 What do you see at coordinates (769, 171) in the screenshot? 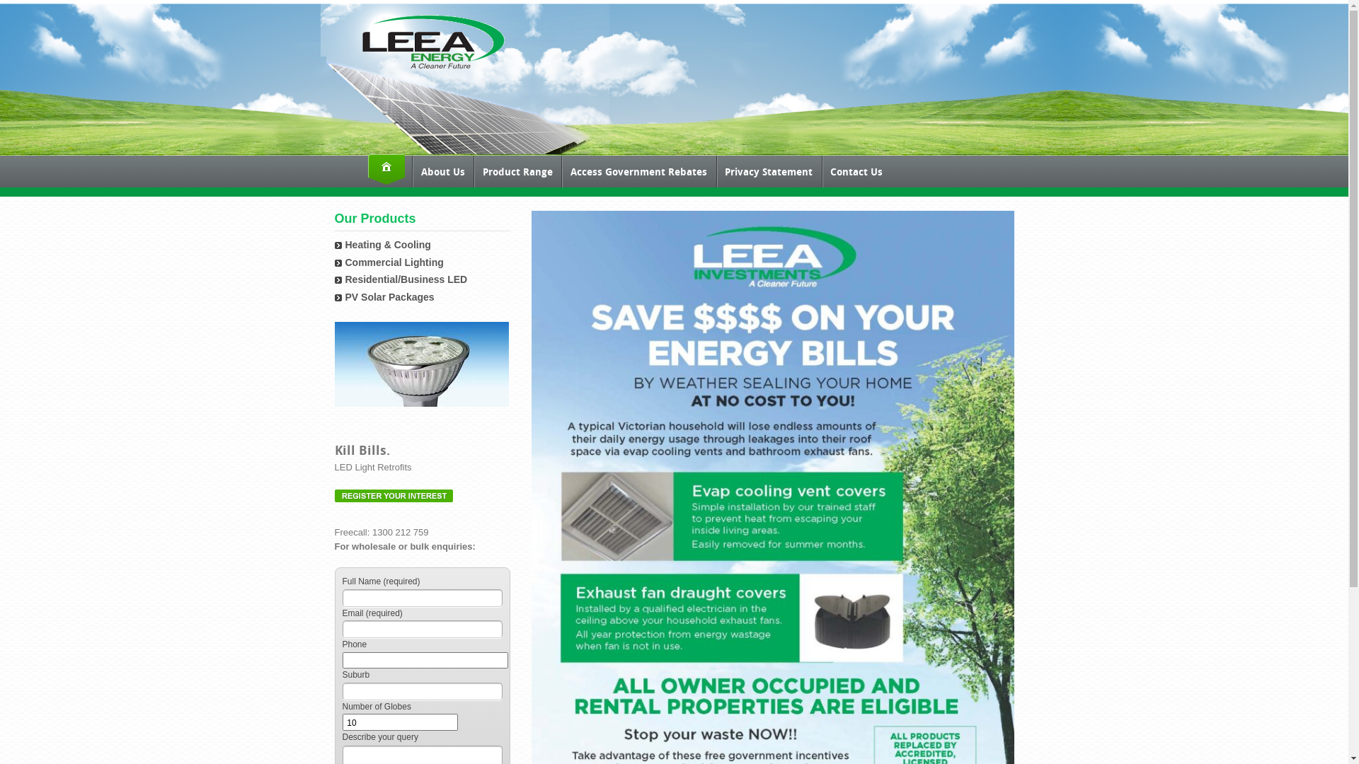
I see `Privacy Statement` at bounding box center [769, 171].